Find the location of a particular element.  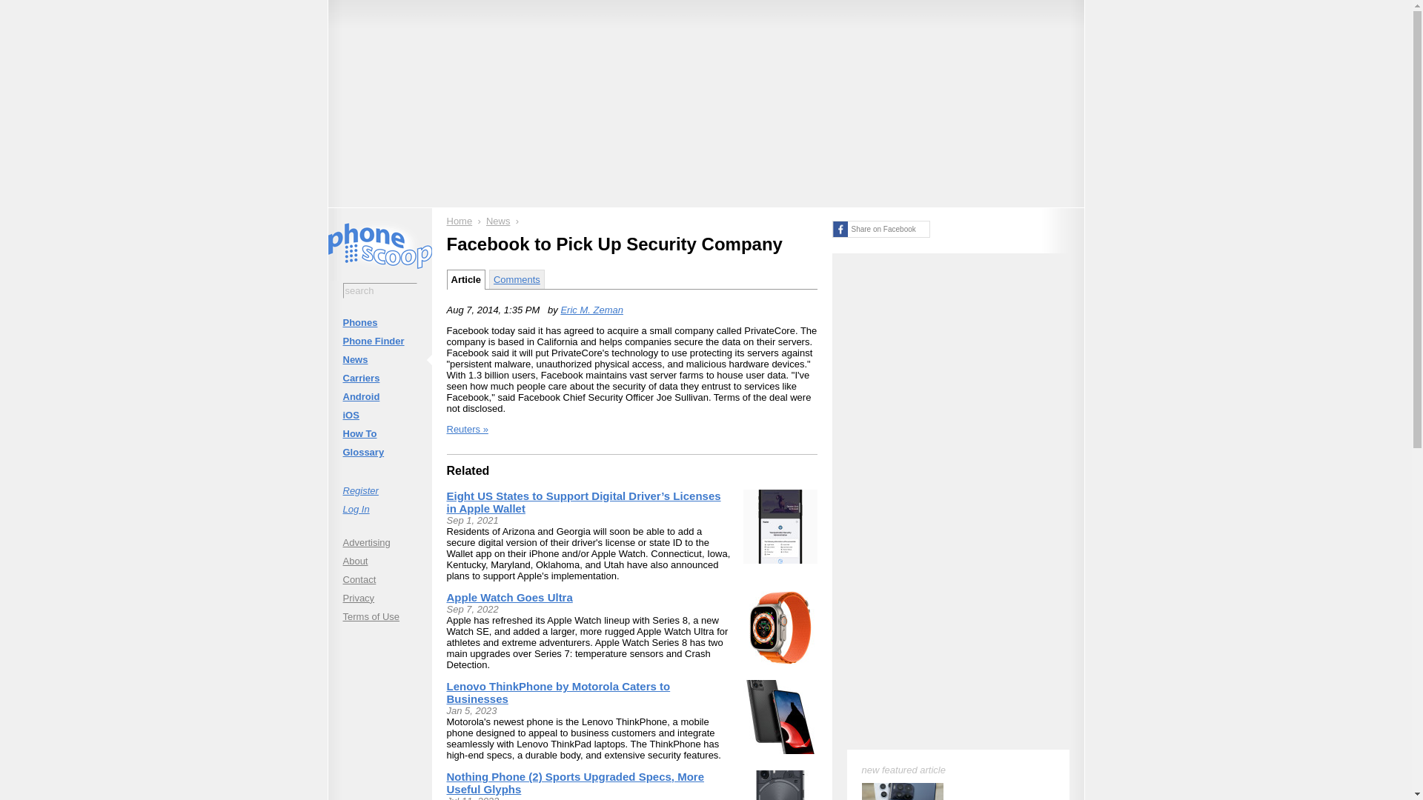

Glossary is located at coordinates (379, 452).